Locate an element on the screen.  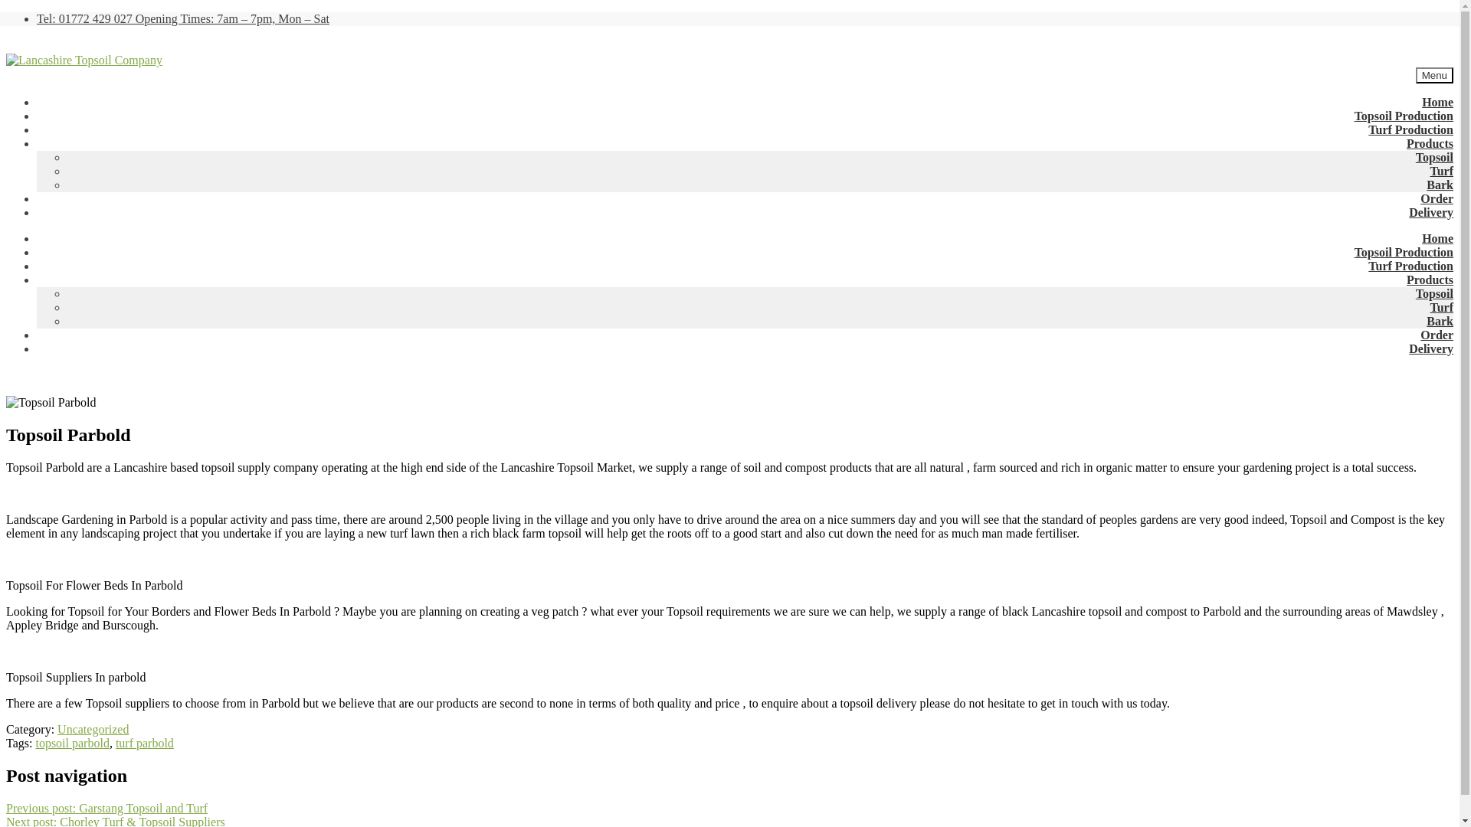
topsoil parbold is located at coordinates (72, 743).